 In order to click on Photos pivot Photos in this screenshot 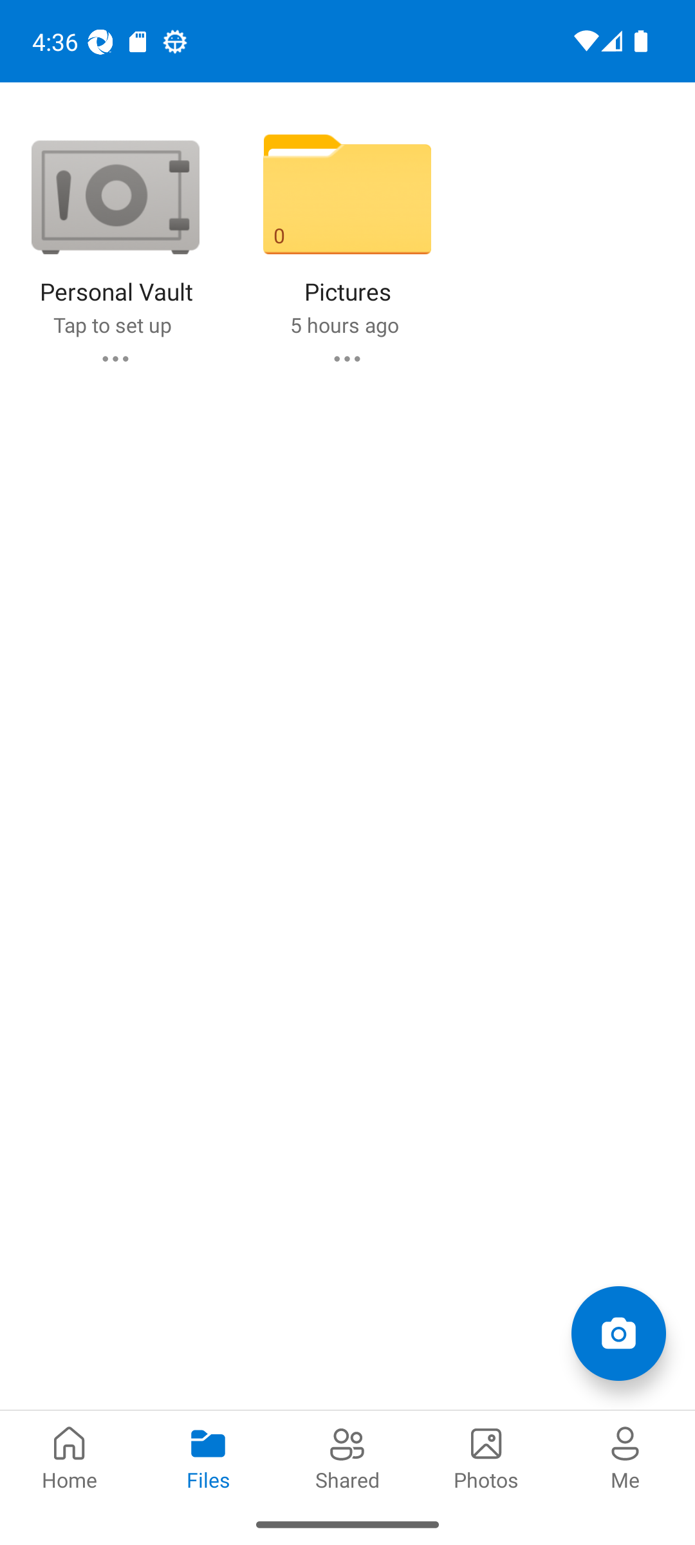, I will do `click(486, 1456)`.